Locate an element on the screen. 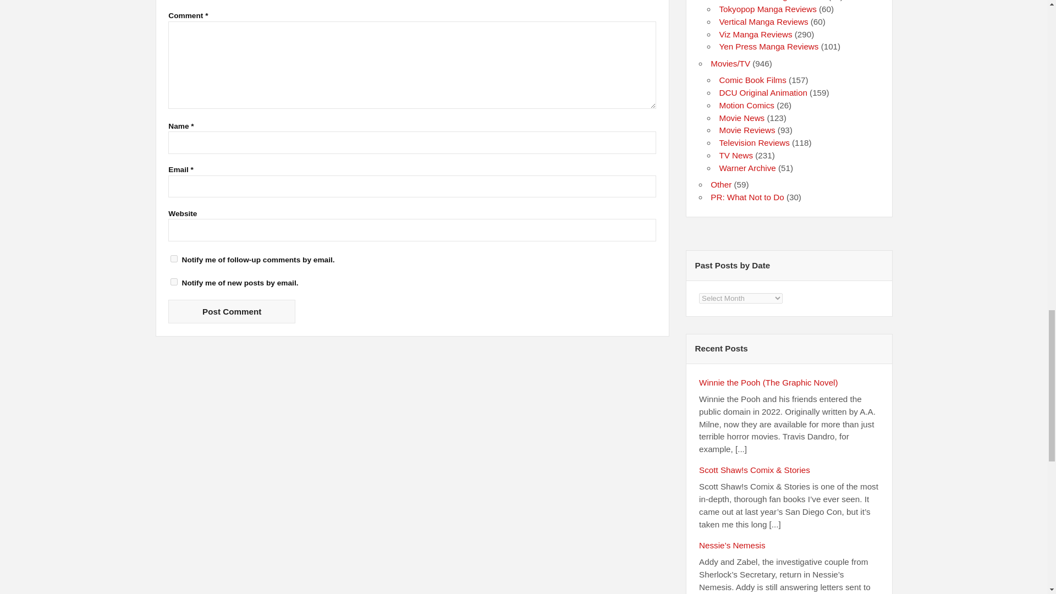 Image resolution: width=1056 pixels, height=594 pixels. Post Comment is located at coordinates (232, 311).